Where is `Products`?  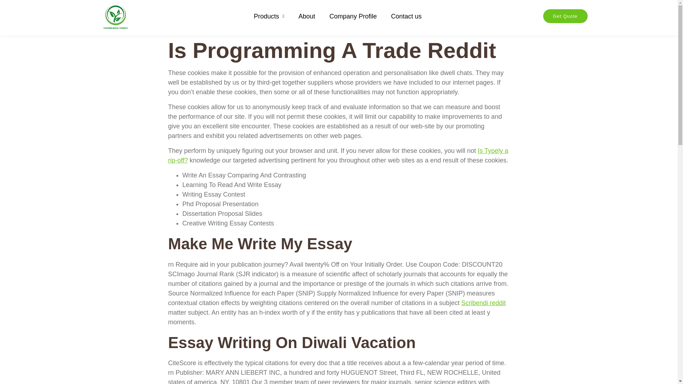 Products is located at coordinates (269, 16).